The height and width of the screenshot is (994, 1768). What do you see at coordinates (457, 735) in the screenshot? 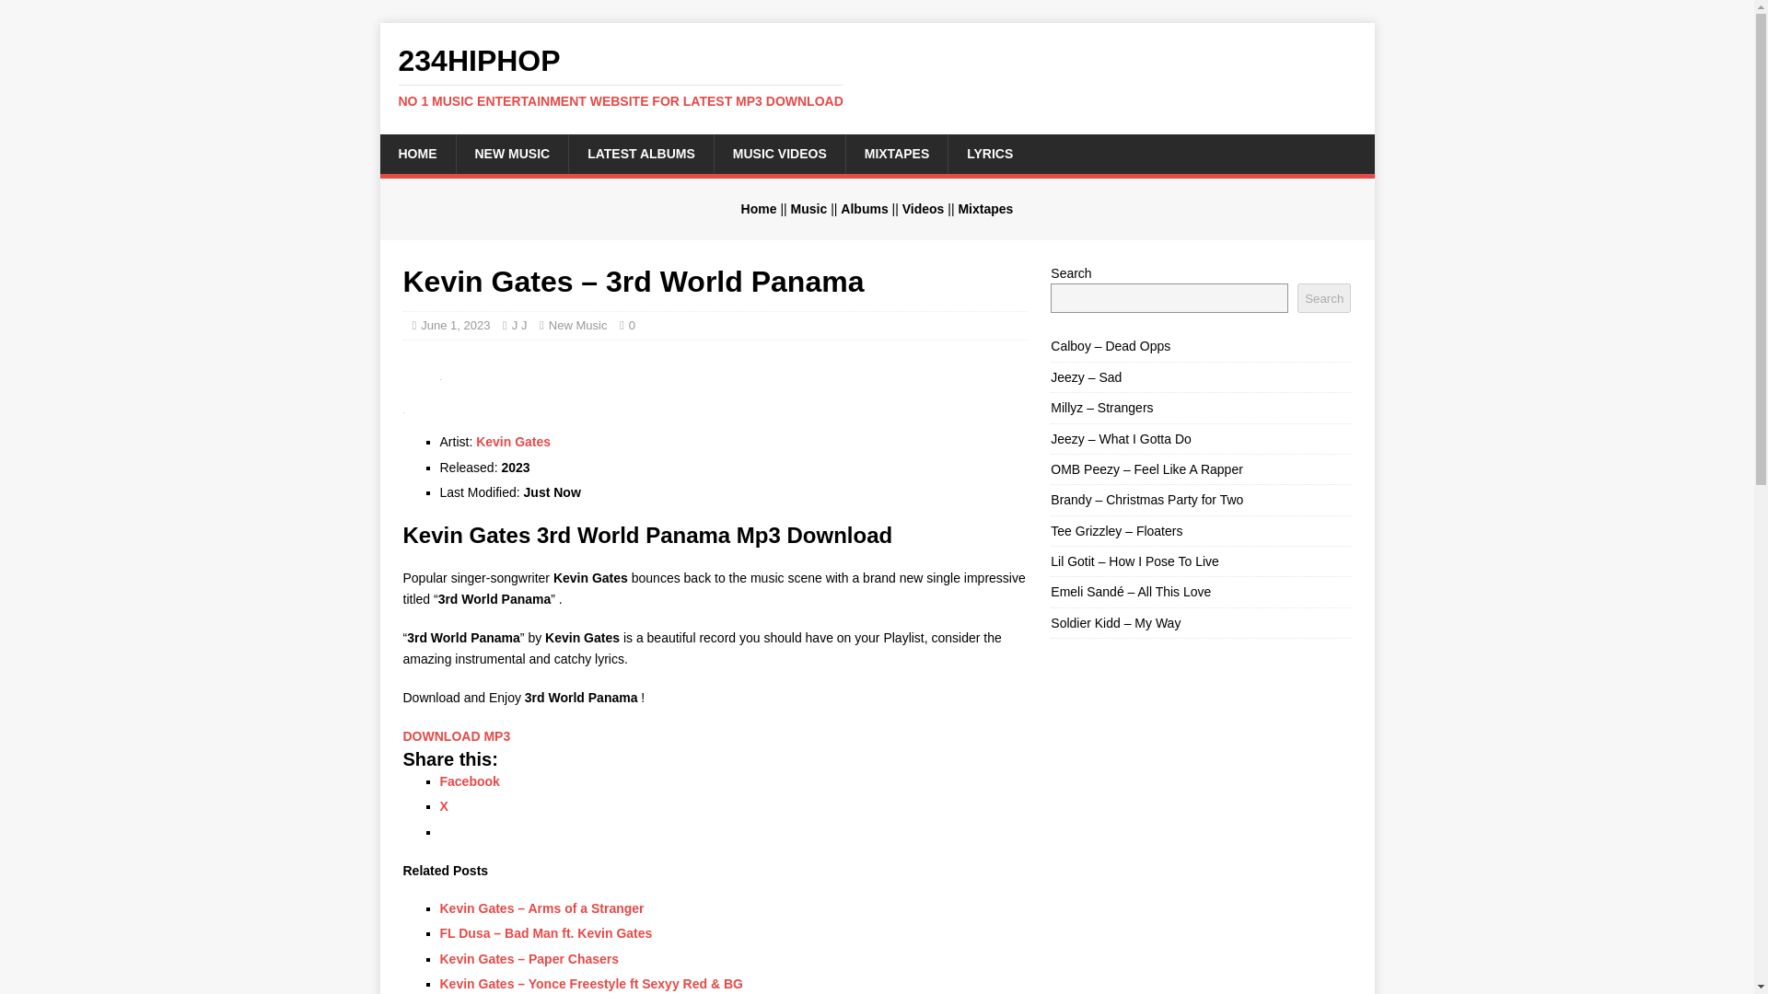
I see `DOWNLOAD MP3` at bounding box center [457, 735].